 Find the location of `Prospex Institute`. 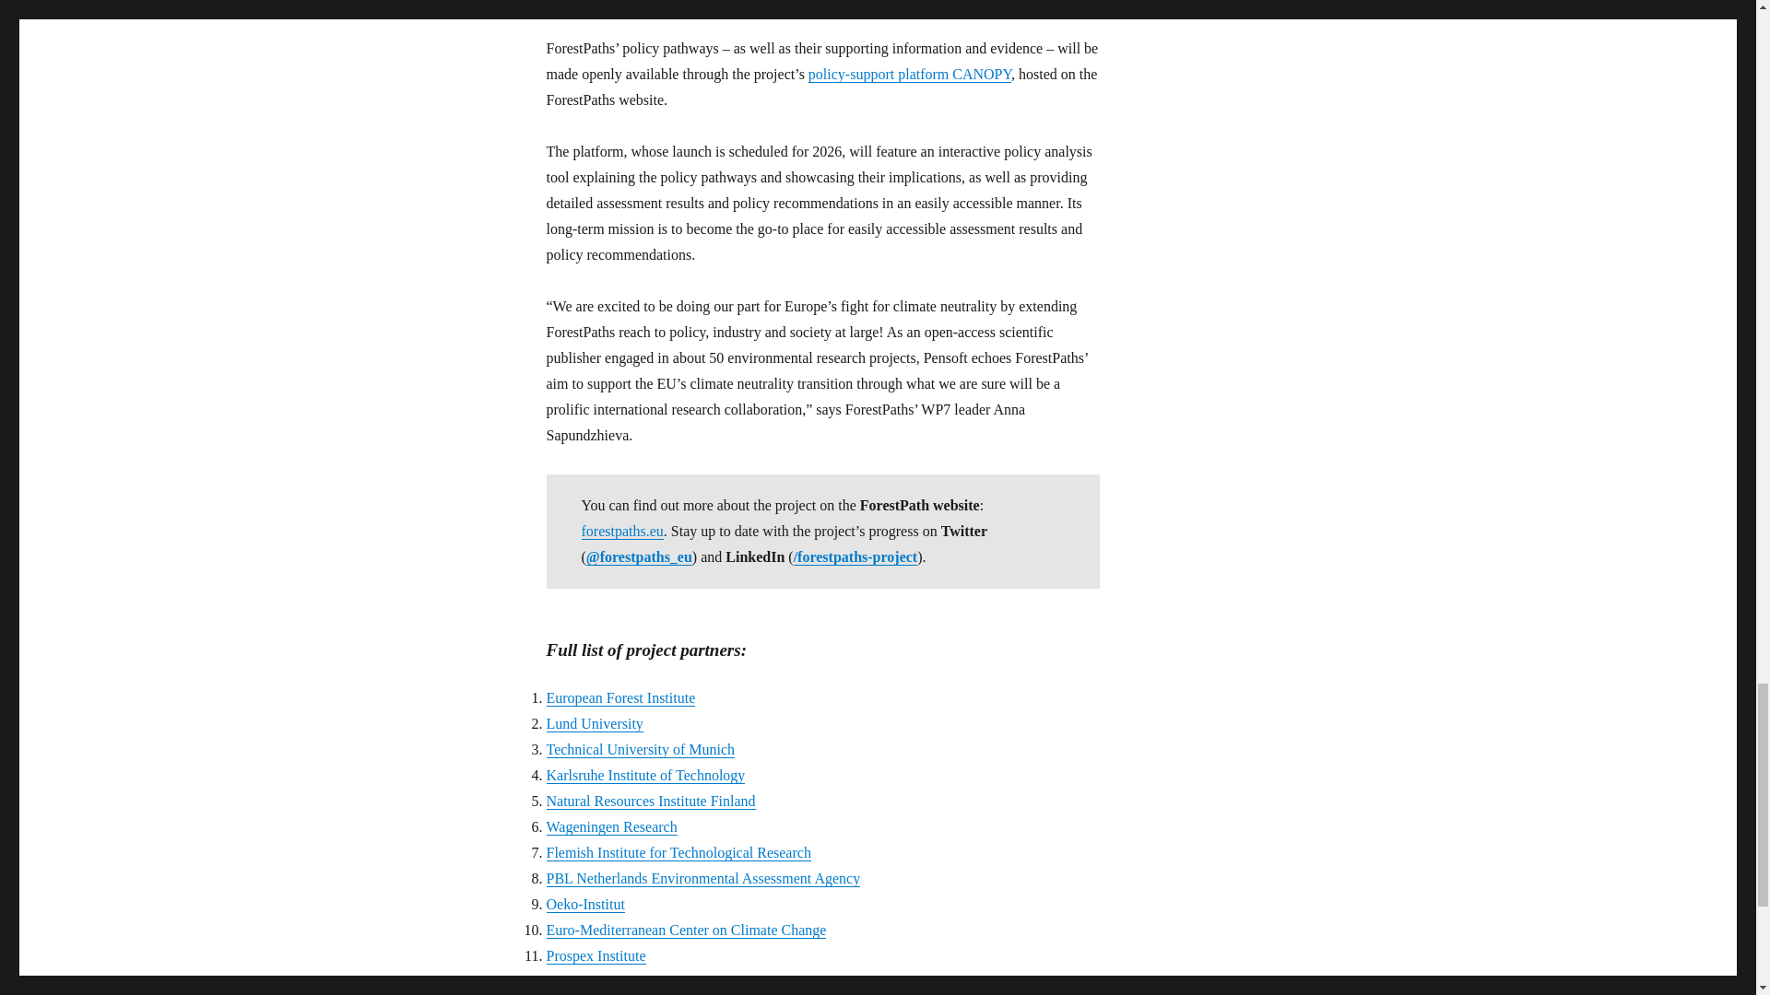

Prospex Institute is located at coordinates (596, 956).